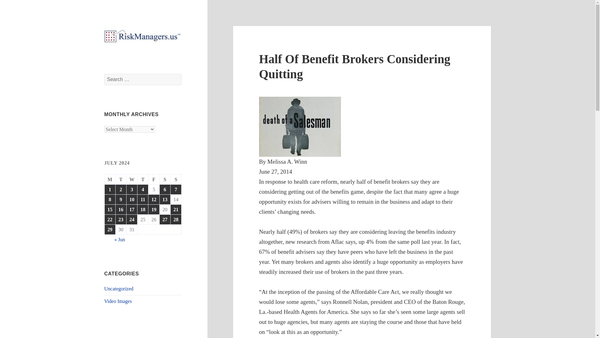 The image size is (600, 338). I want to click on 23, so click(121, 219).